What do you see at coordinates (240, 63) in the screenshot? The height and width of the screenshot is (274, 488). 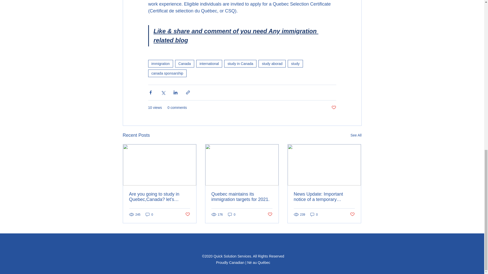 I see `study in Canada` at bounding box center [240, 63].